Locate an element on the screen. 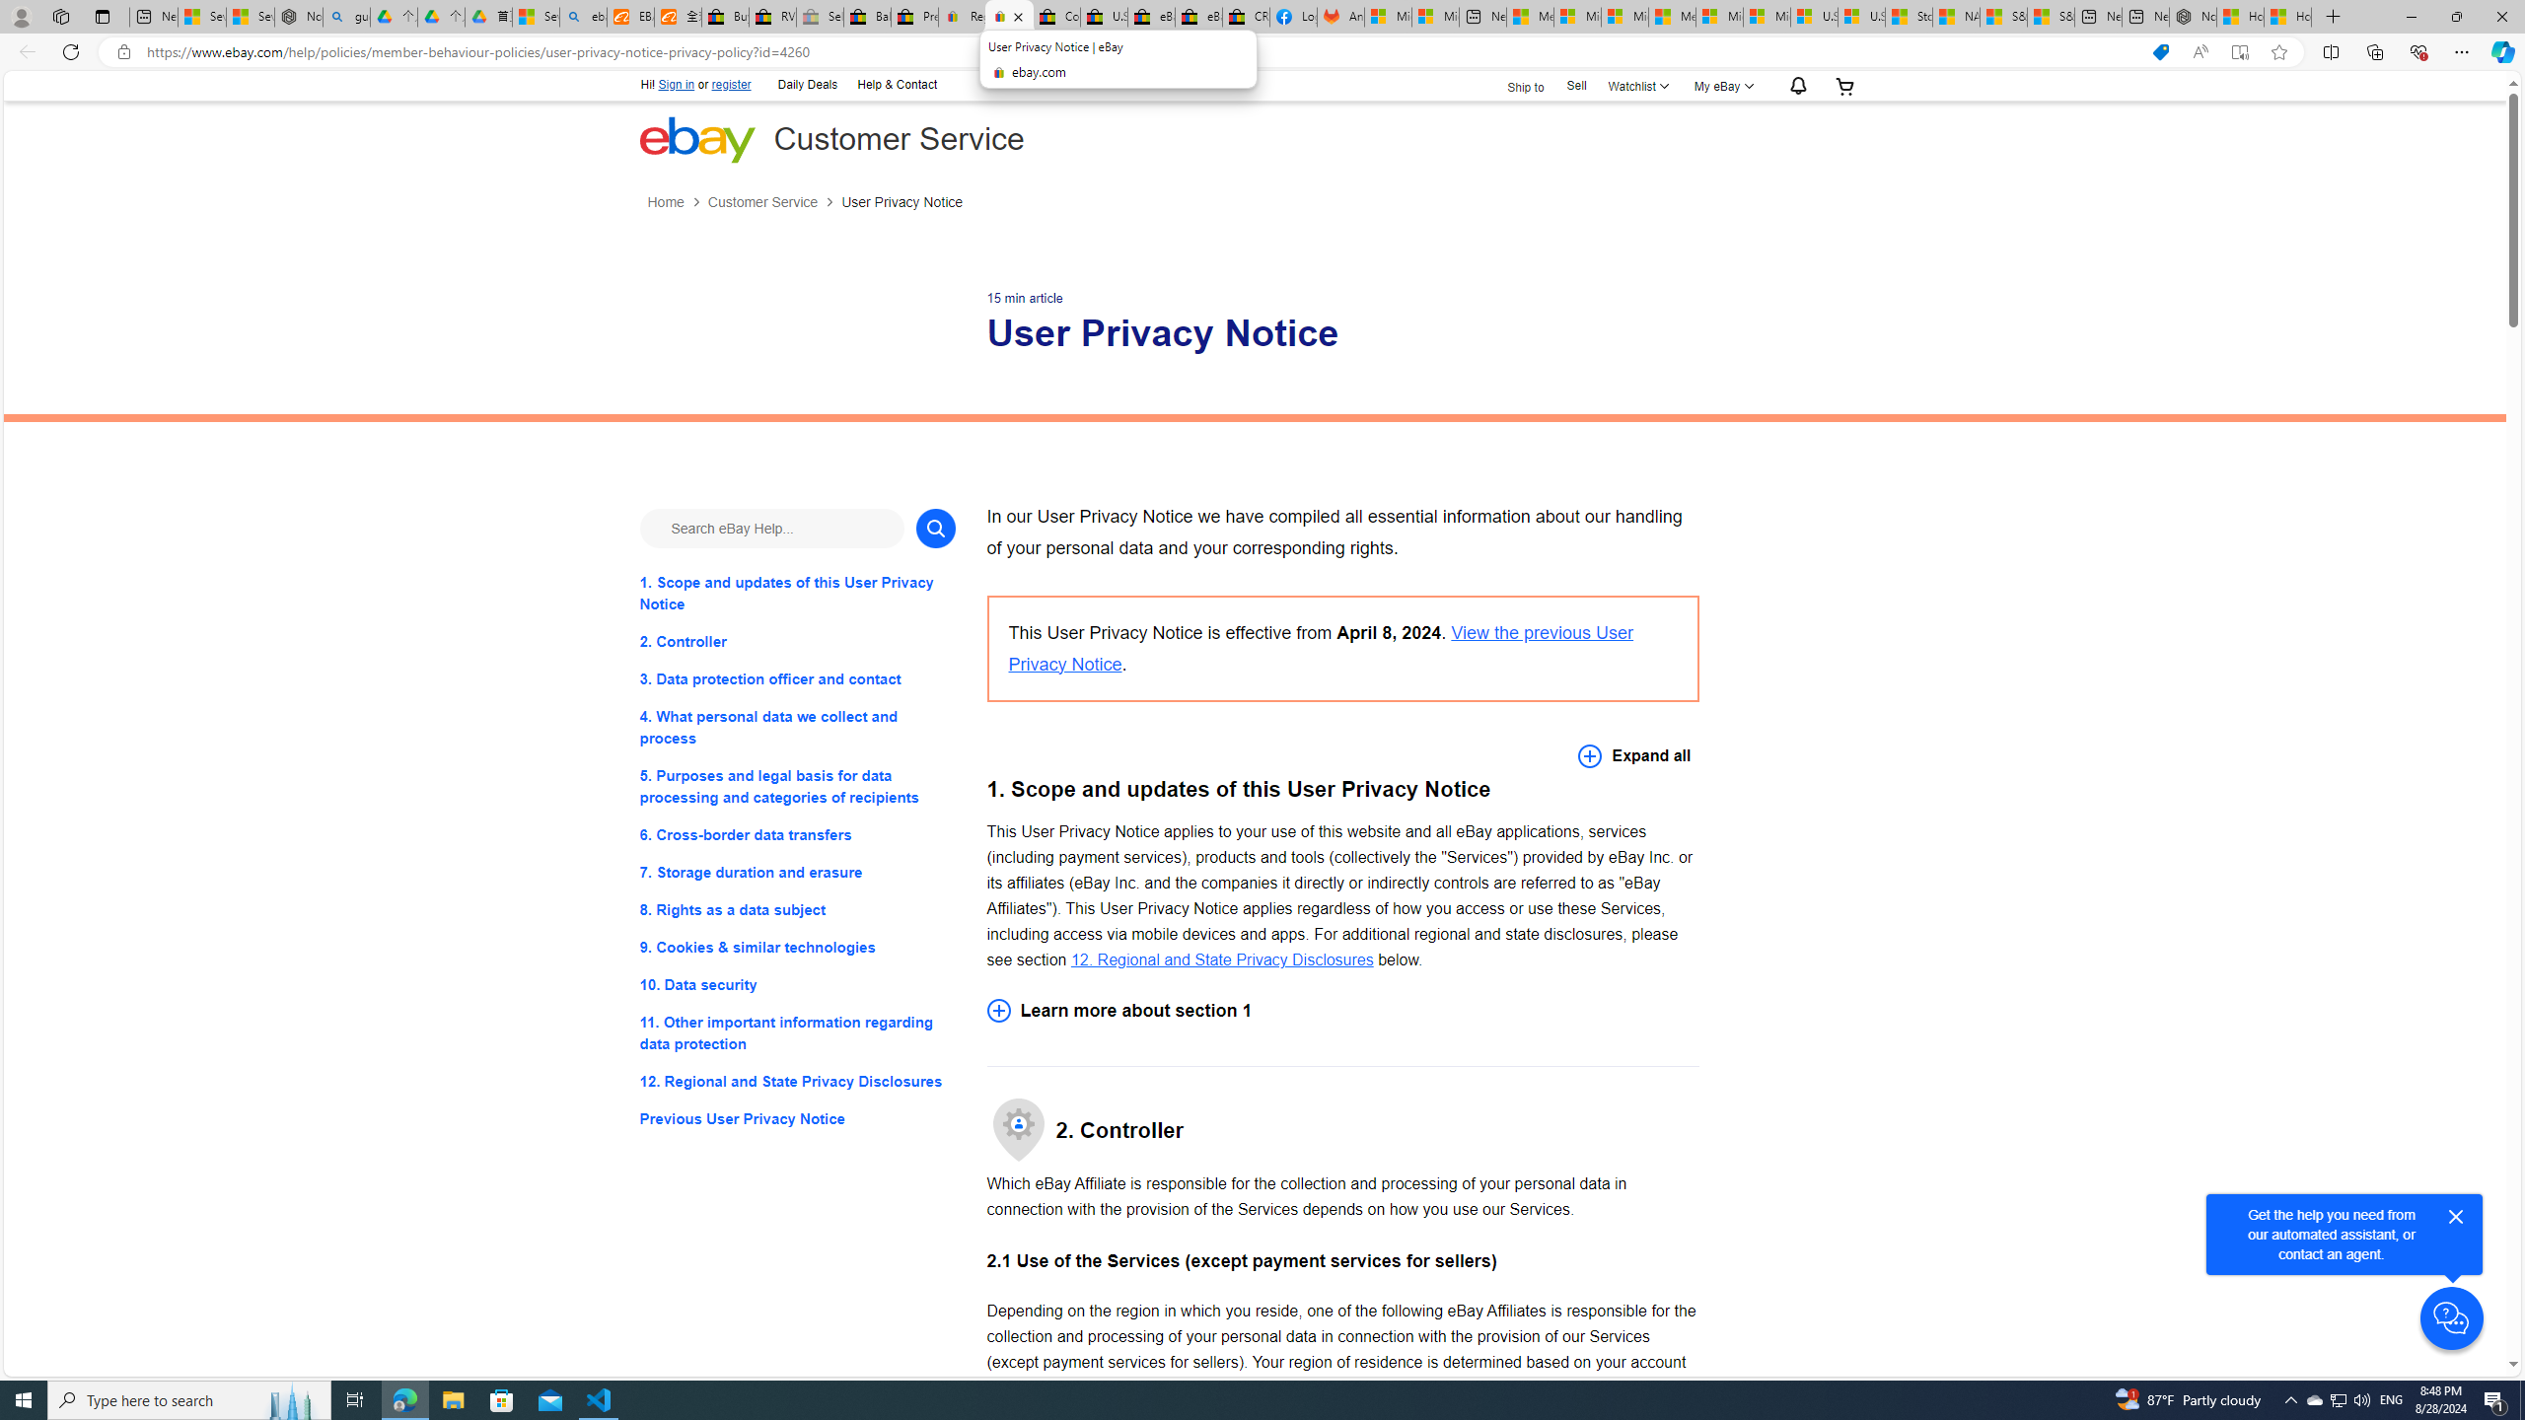  Expand Cart is located at coordinates (1845, 85).